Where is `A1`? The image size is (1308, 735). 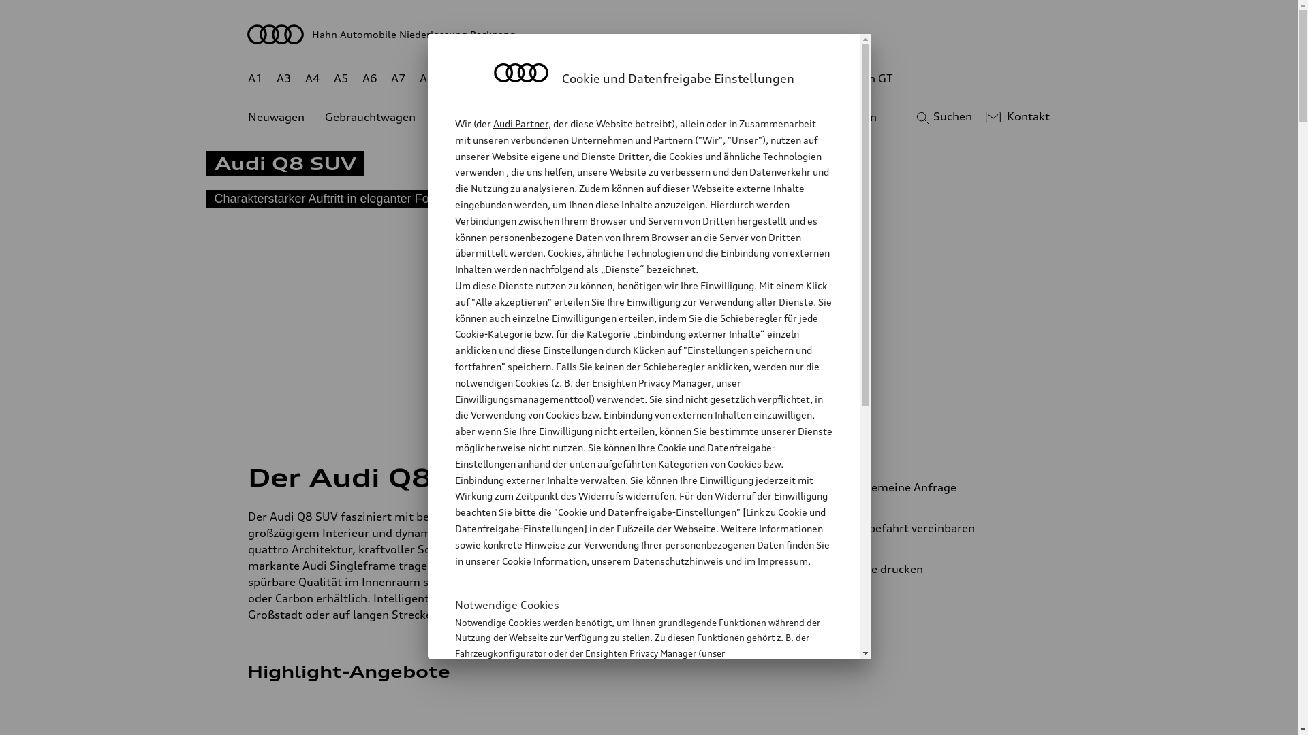
A1 is located at coordinates (255, 79).